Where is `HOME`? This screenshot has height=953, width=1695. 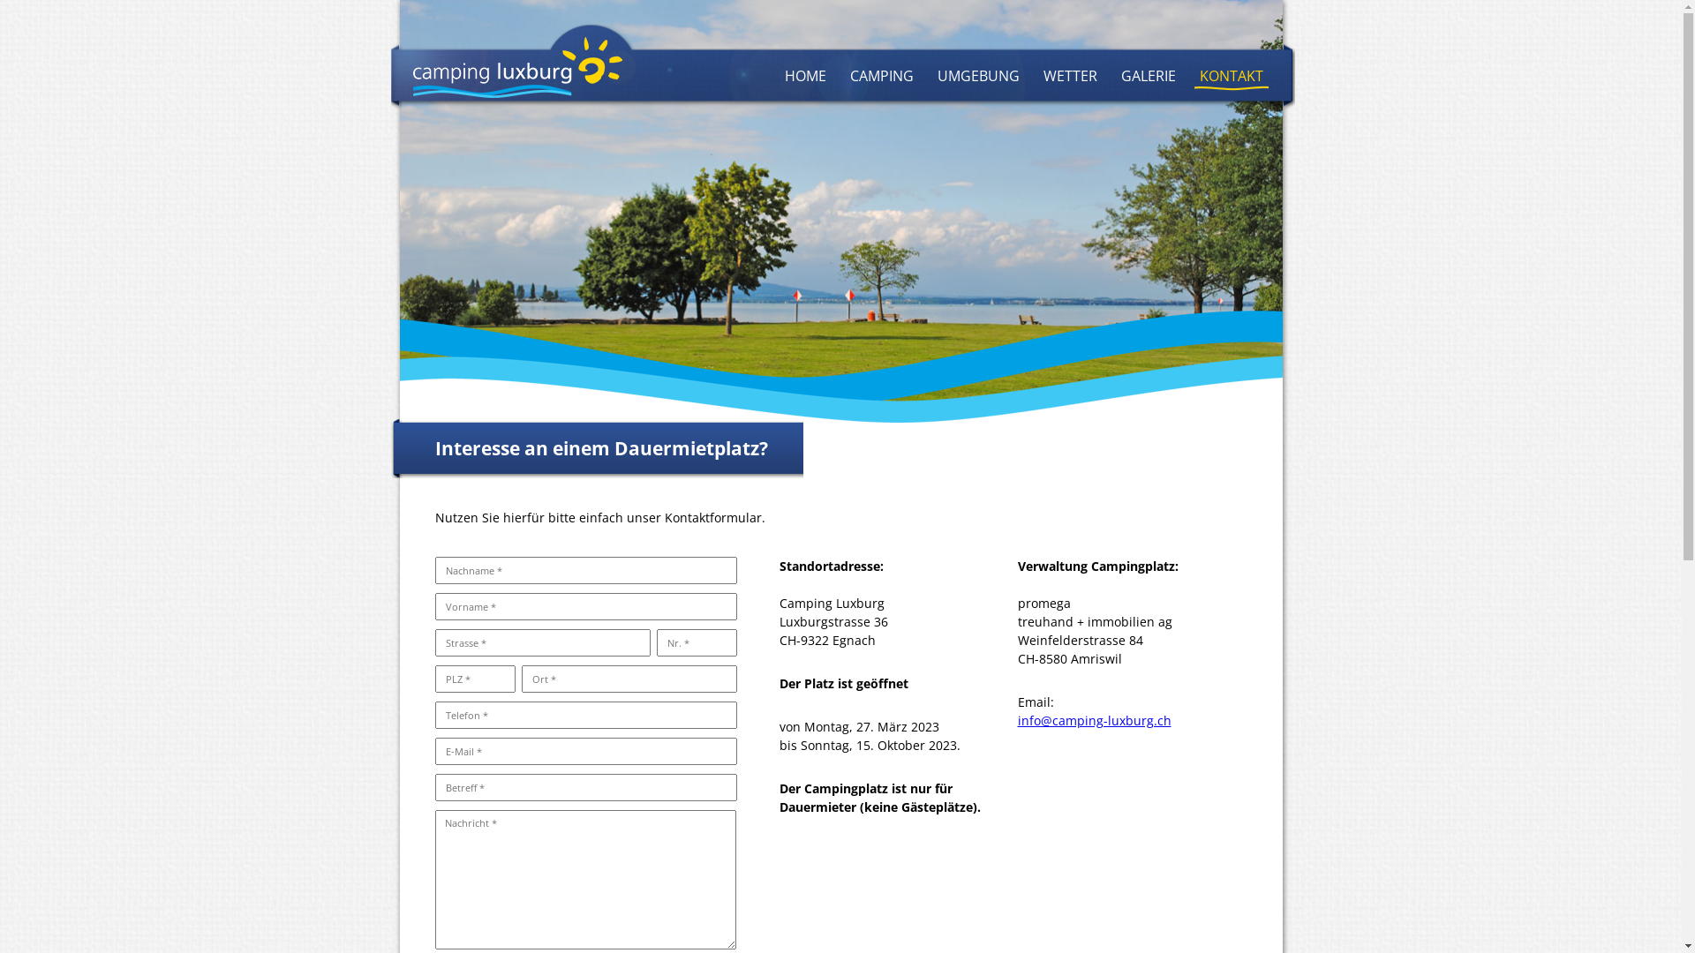 HOME is located at coordinates (805, 76).